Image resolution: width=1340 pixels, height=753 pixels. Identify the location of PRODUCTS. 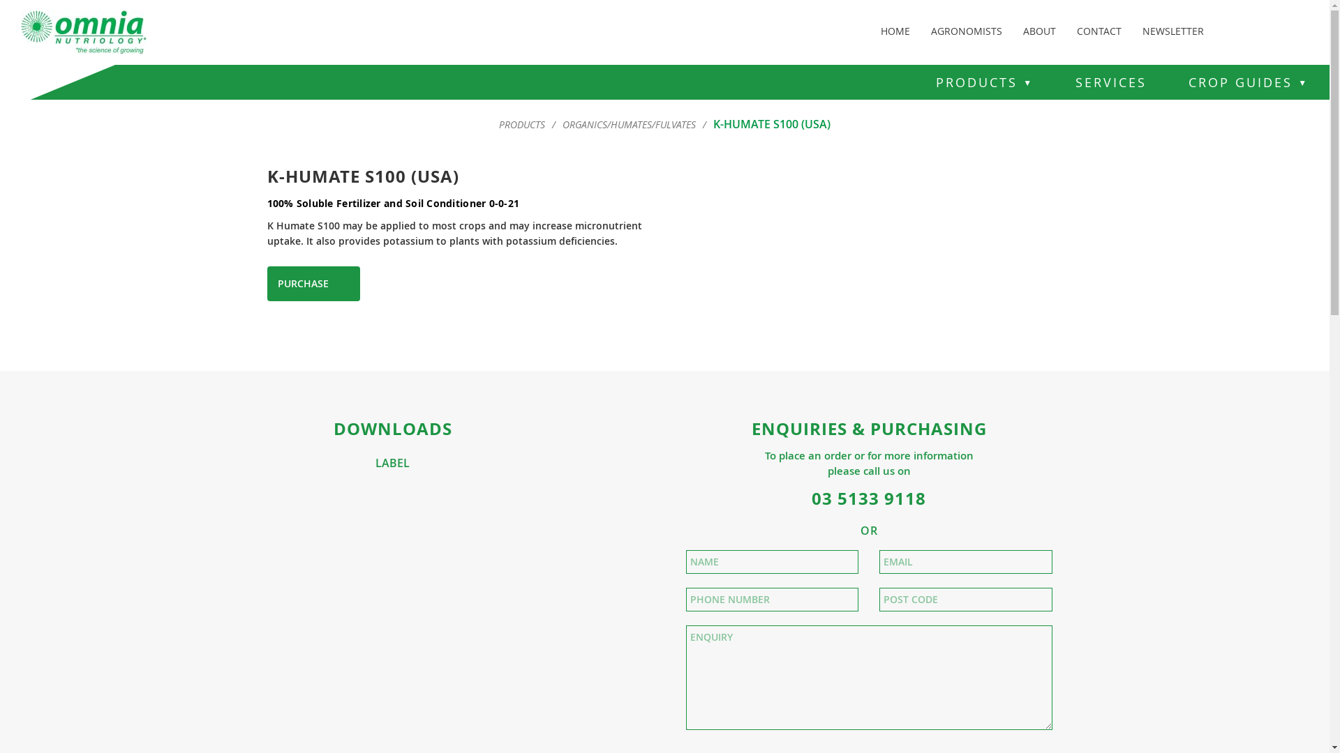
(522, 125).